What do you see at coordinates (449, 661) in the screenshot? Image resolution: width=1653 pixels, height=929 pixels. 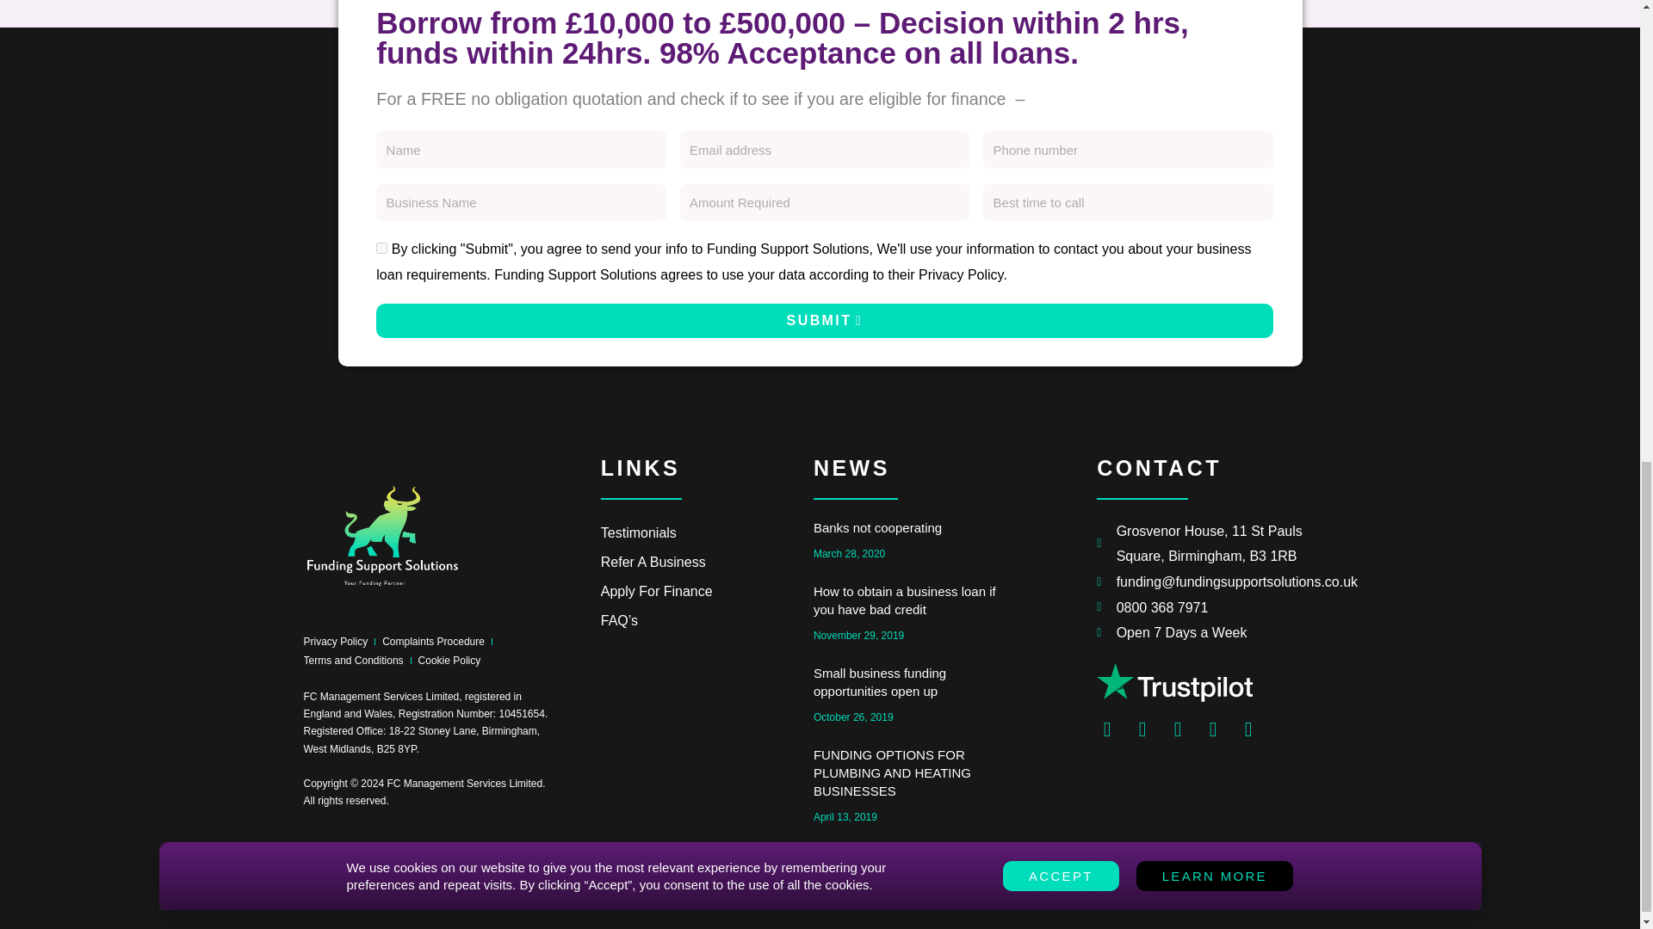 I see `Cookie Policy` at bounding box center [449, 661].